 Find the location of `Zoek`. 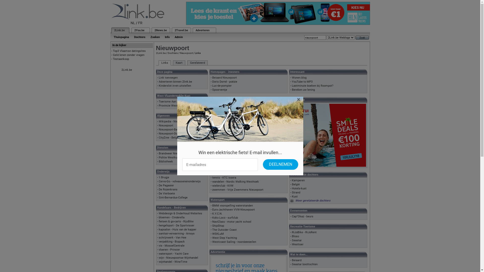

Zoek is located at coordinates (362, 38).